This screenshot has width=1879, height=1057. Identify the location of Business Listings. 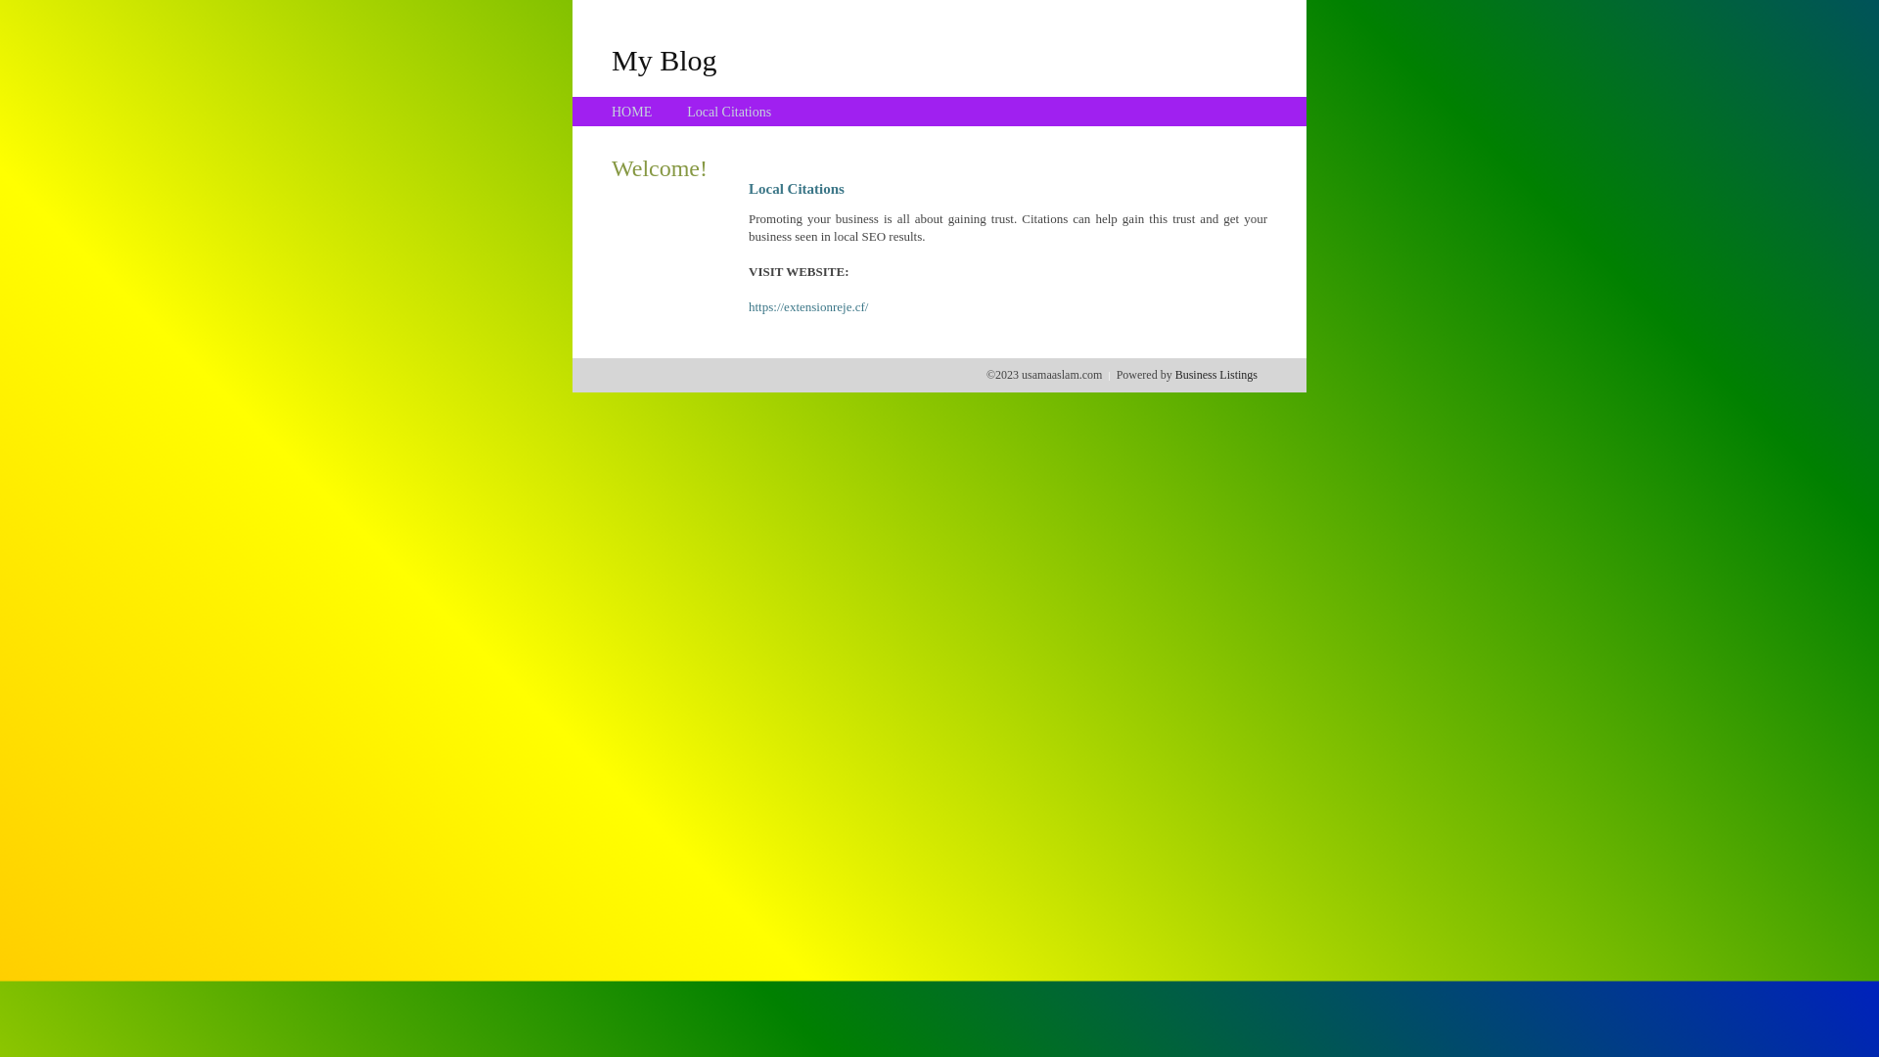
(1216, 375).